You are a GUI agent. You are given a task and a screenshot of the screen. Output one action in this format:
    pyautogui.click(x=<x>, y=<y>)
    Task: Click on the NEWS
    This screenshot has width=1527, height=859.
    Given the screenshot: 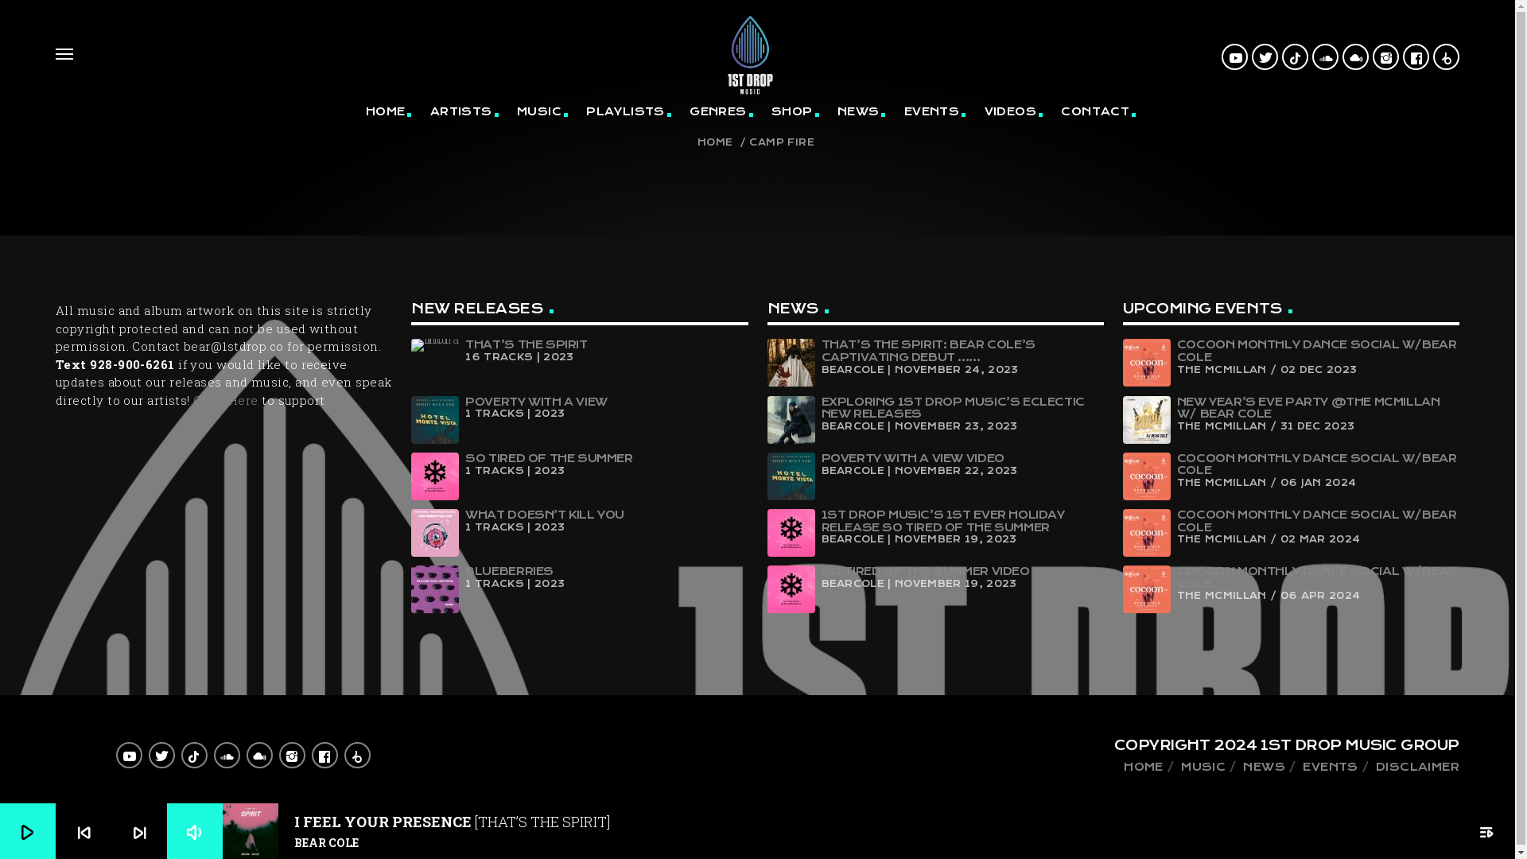 What is the action you would take?
    pyautogui.click(x=1265, y=767)
    